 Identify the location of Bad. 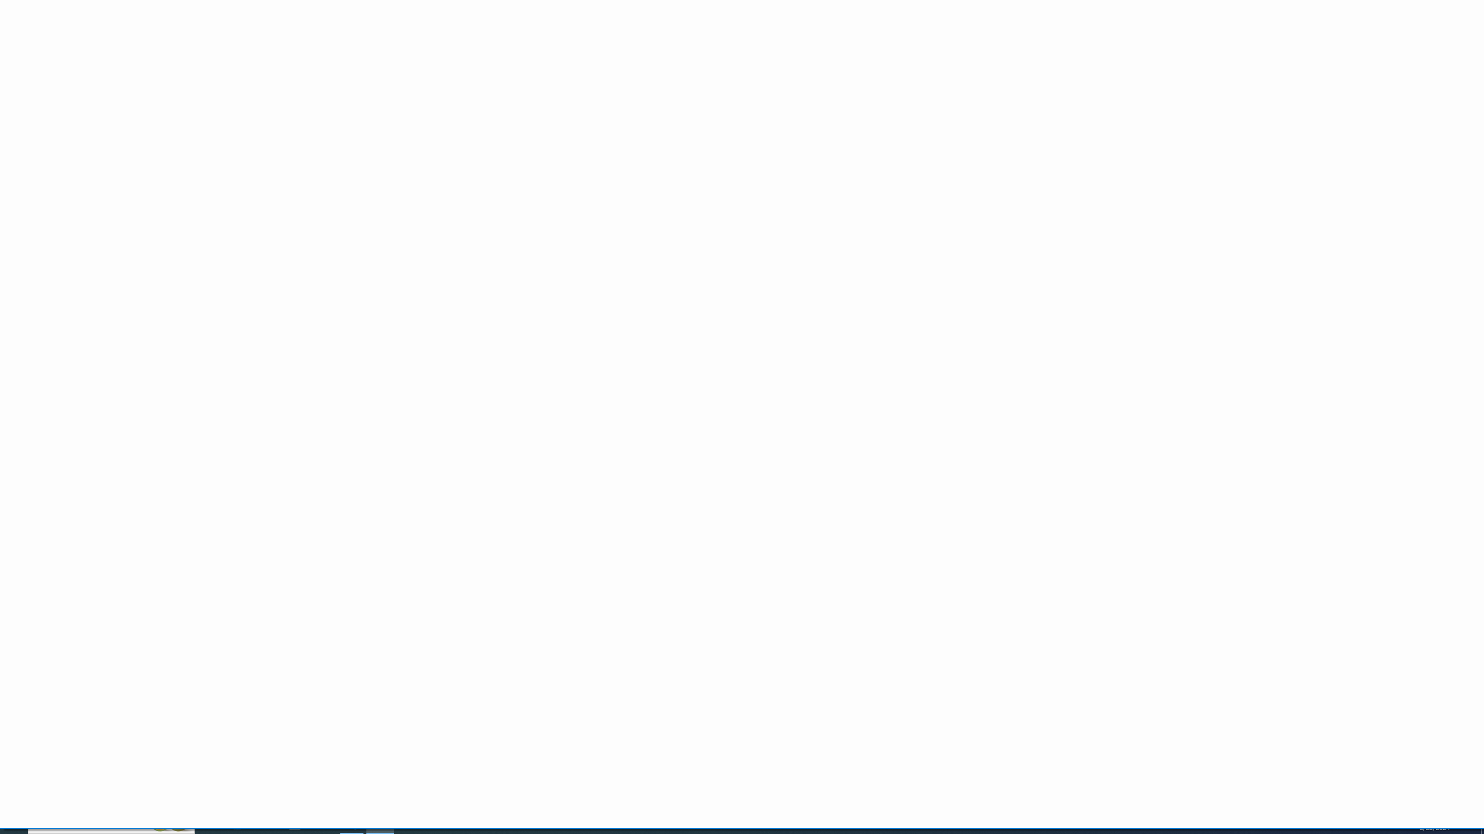
(684, 50).